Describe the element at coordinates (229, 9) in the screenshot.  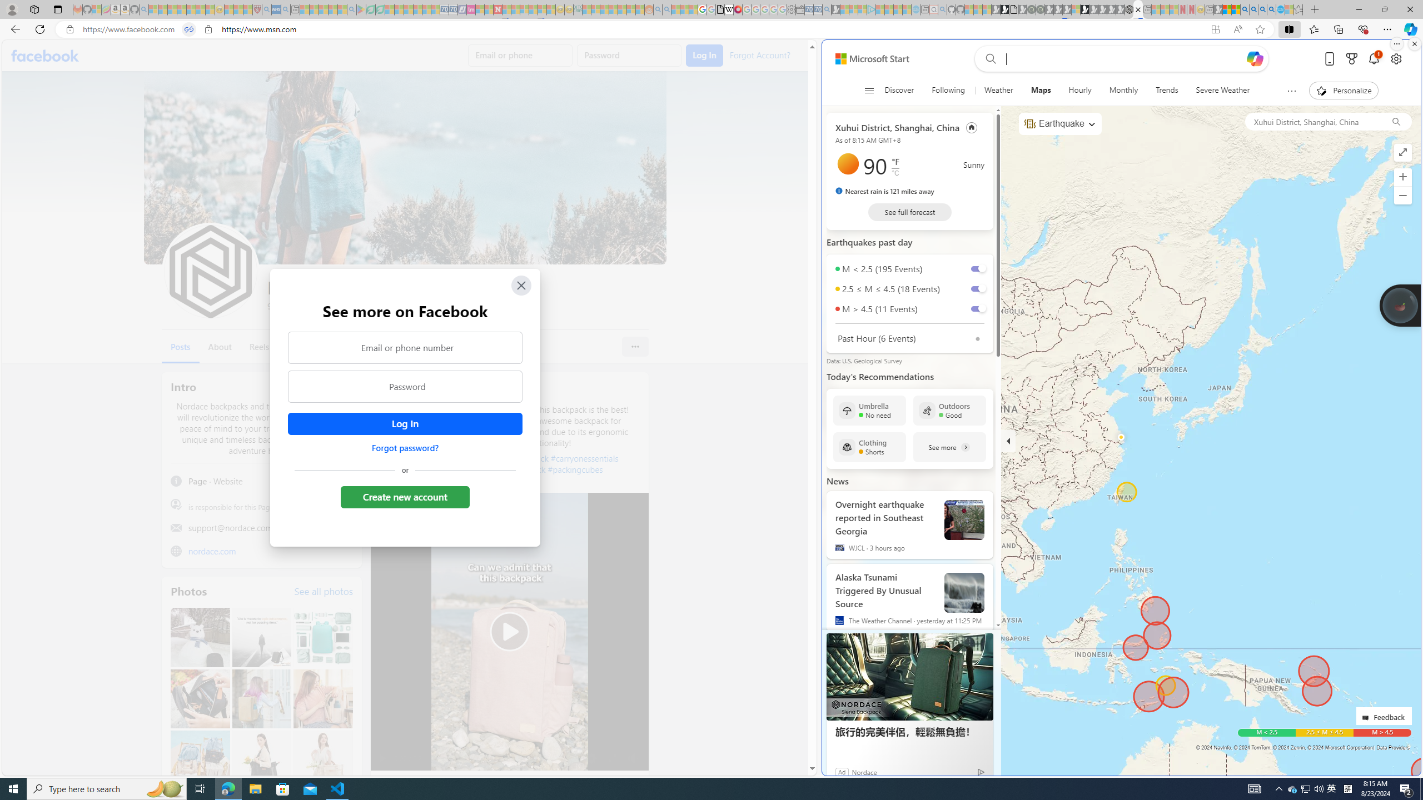
I see `Recipes - MSN - Sleeping` at that location.